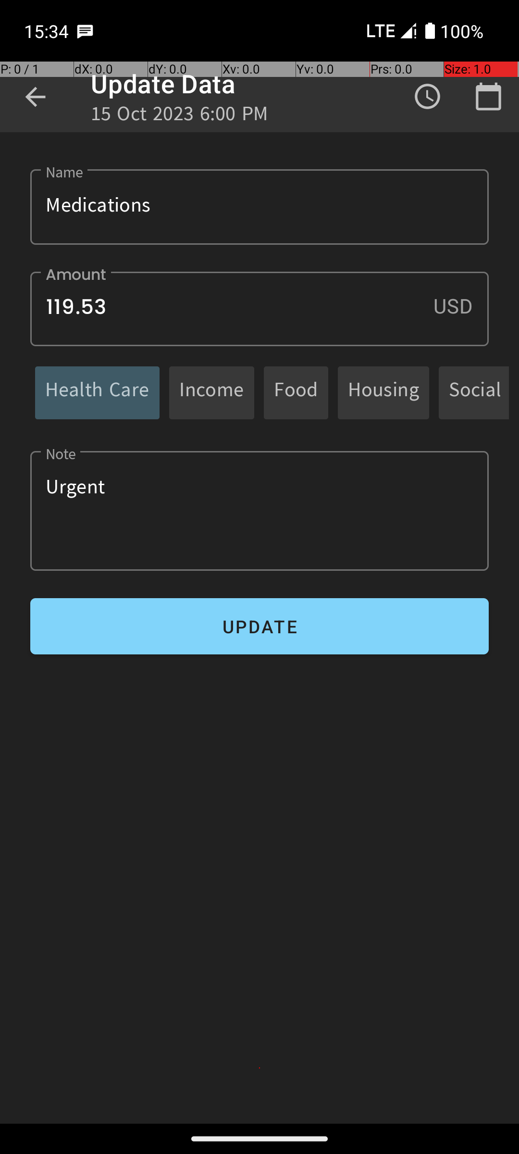  I want to click on Health Care, so click(97, 392).